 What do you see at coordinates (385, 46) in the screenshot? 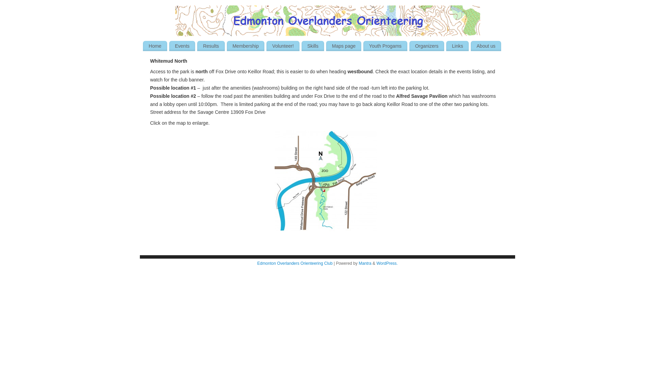
I see `Youth Progams` at bounding box center [385, 46].